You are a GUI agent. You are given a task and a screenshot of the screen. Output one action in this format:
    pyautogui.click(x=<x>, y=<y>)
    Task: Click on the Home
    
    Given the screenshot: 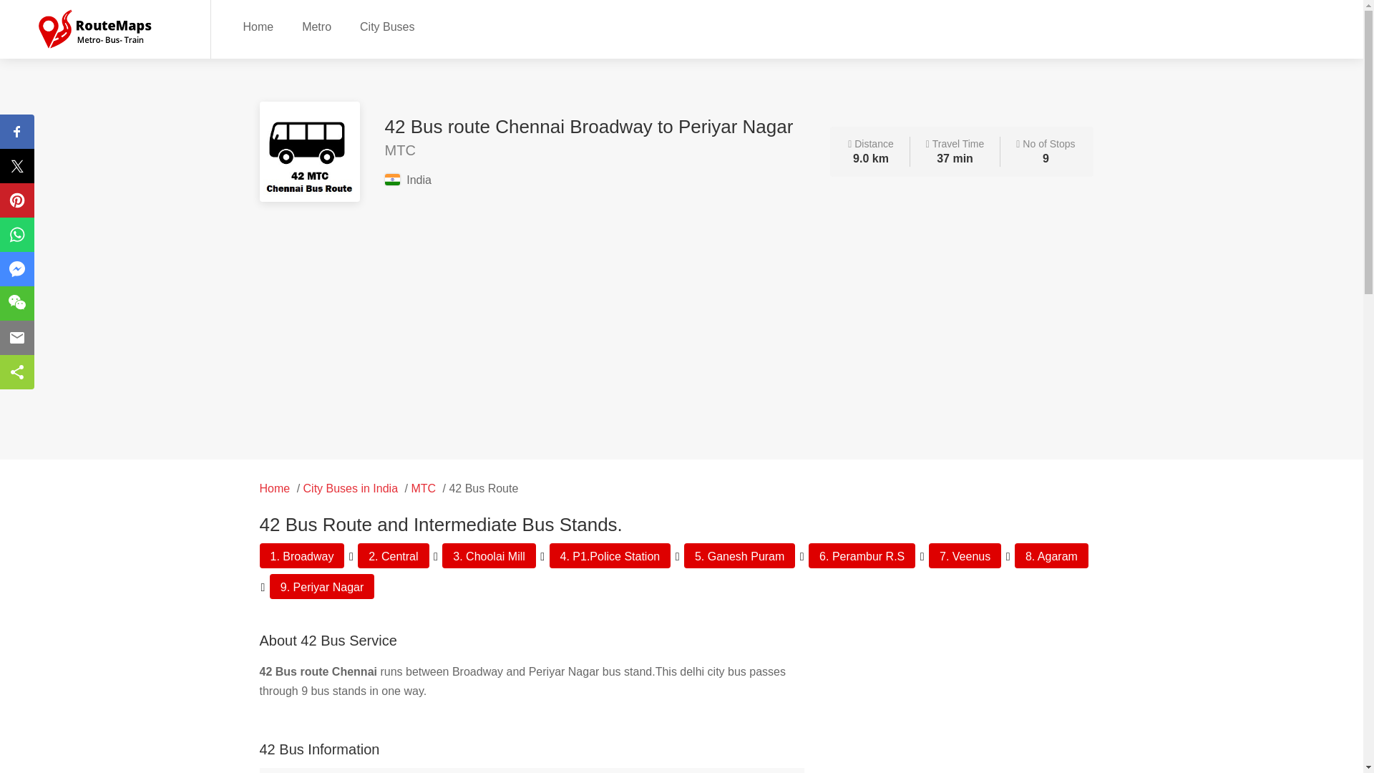 What is the action you would take?
    pyautogui.click(x=258, y=26)
    